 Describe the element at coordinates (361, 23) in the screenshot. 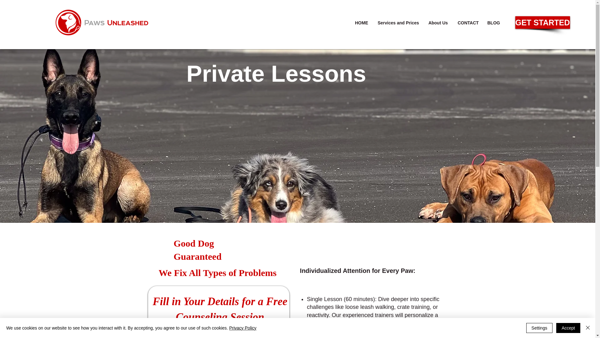

I see `HOME` at that location.